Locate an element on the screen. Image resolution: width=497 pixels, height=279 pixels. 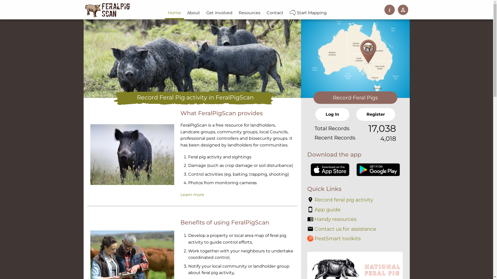
Handy resources is located at coordinates (332, 219).